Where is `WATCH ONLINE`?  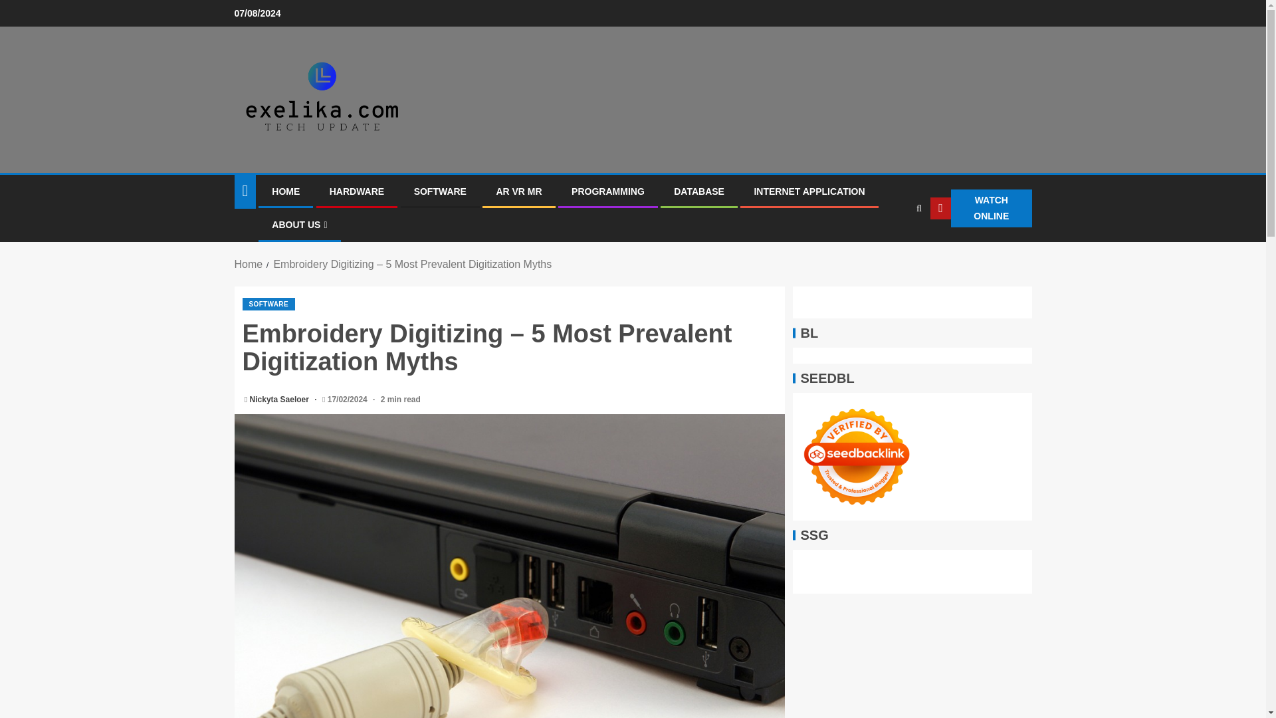 WATCH ONLINE is located at coordinates (981, 209).